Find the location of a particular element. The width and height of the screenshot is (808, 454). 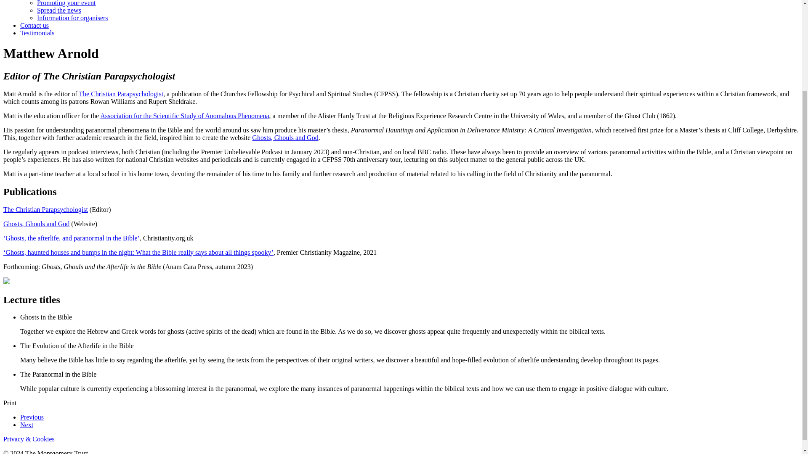

Next is located at coordinates (27, 425).